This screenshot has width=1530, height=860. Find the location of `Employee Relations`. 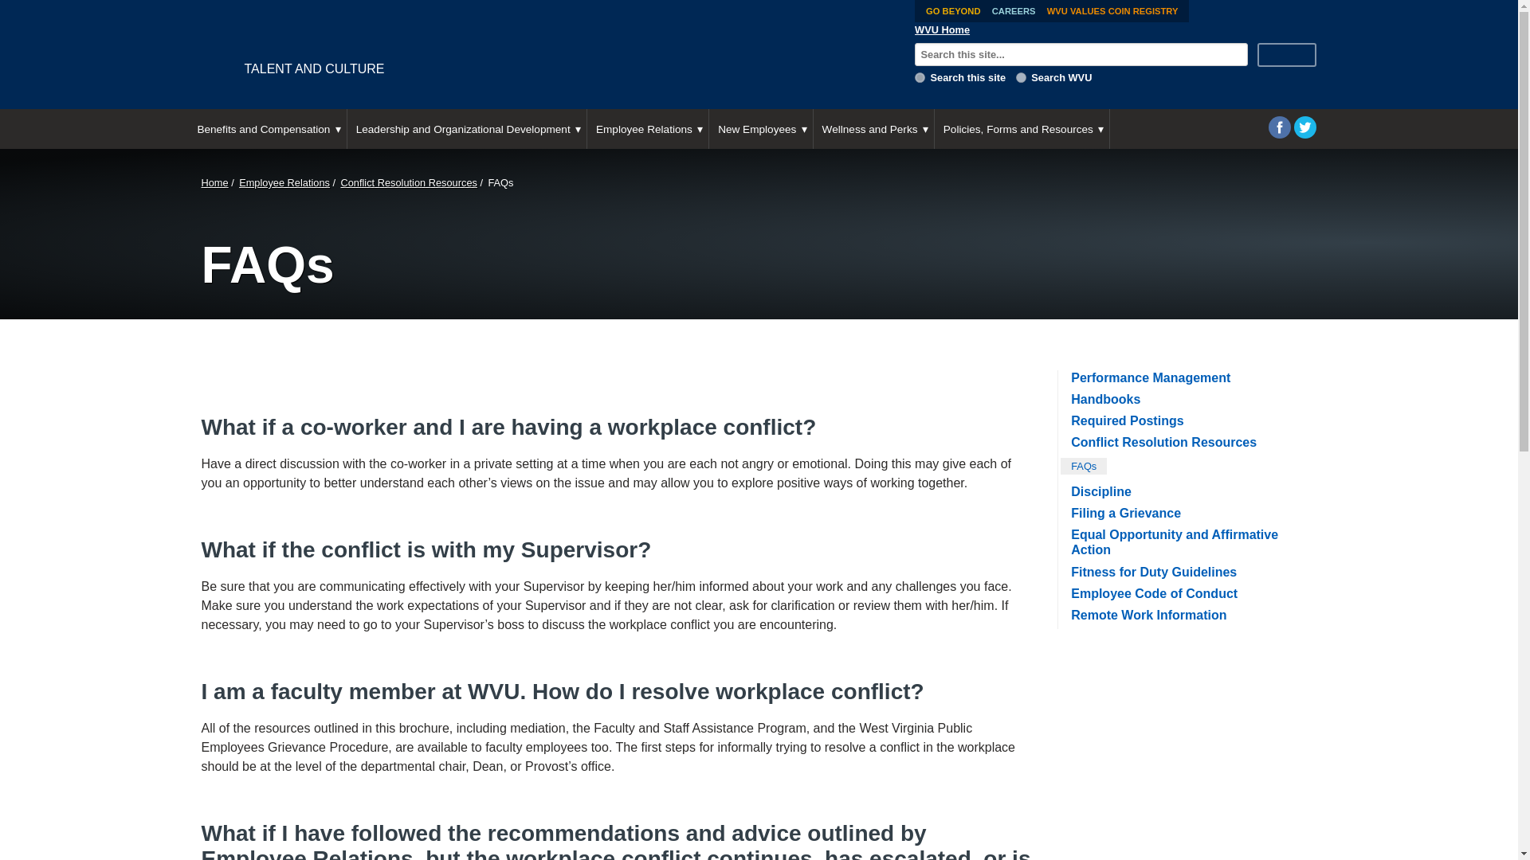

Employee Relations is located at coordinates (647, 129).